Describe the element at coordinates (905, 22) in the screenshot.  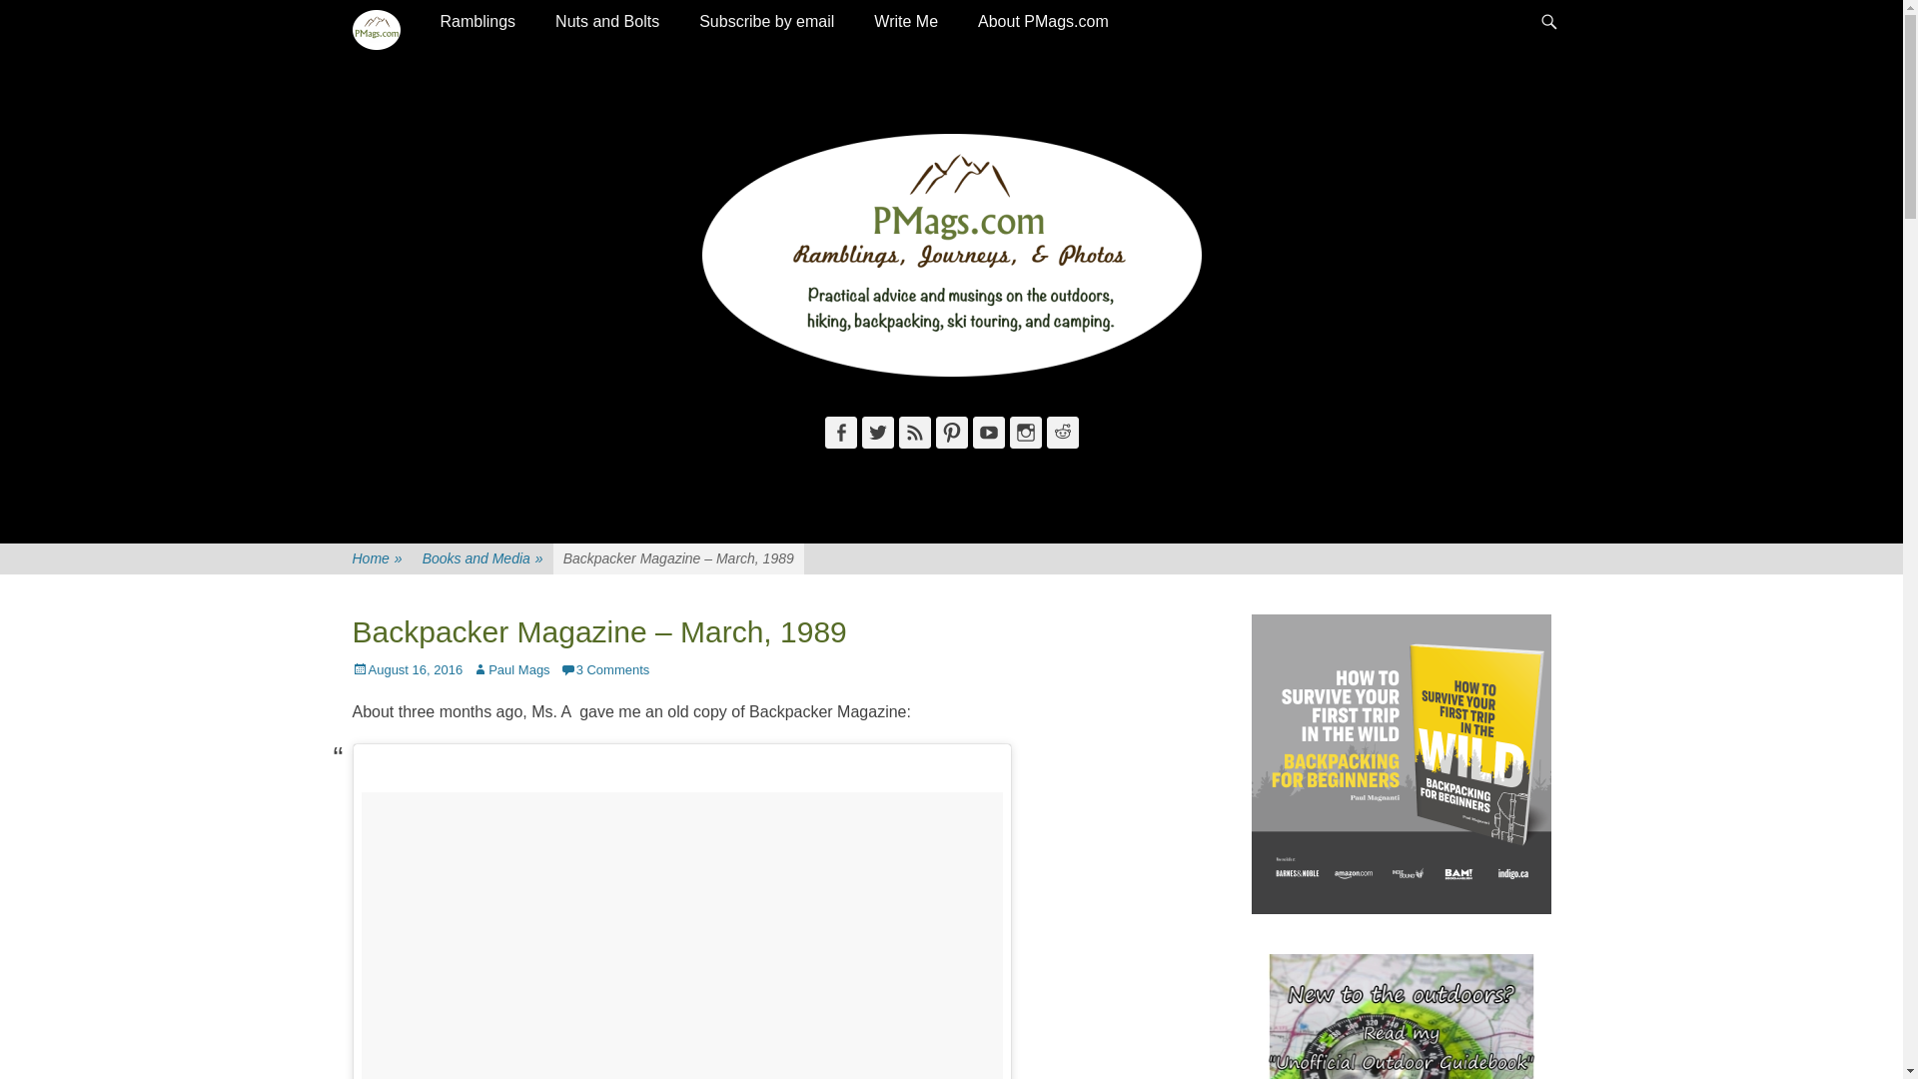
I see `Write Me` at that location.